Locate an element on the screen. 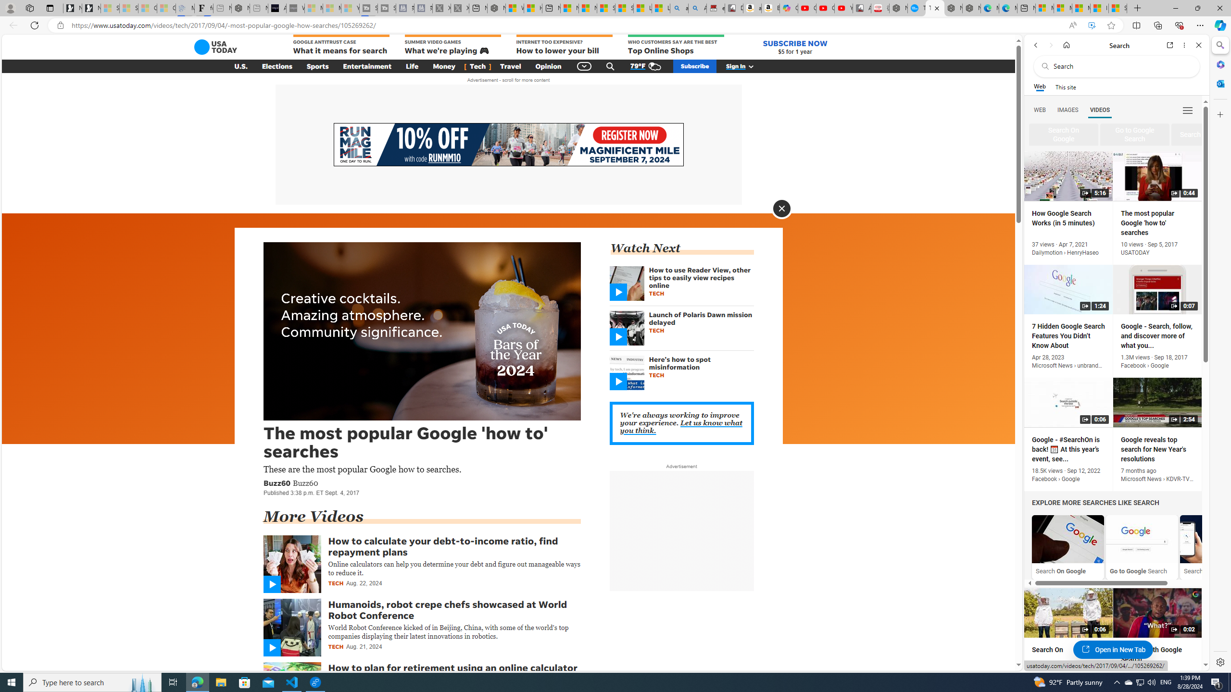 This screenshot has height=692, width=1231. Preferences is located at coordinates (1187, 110).